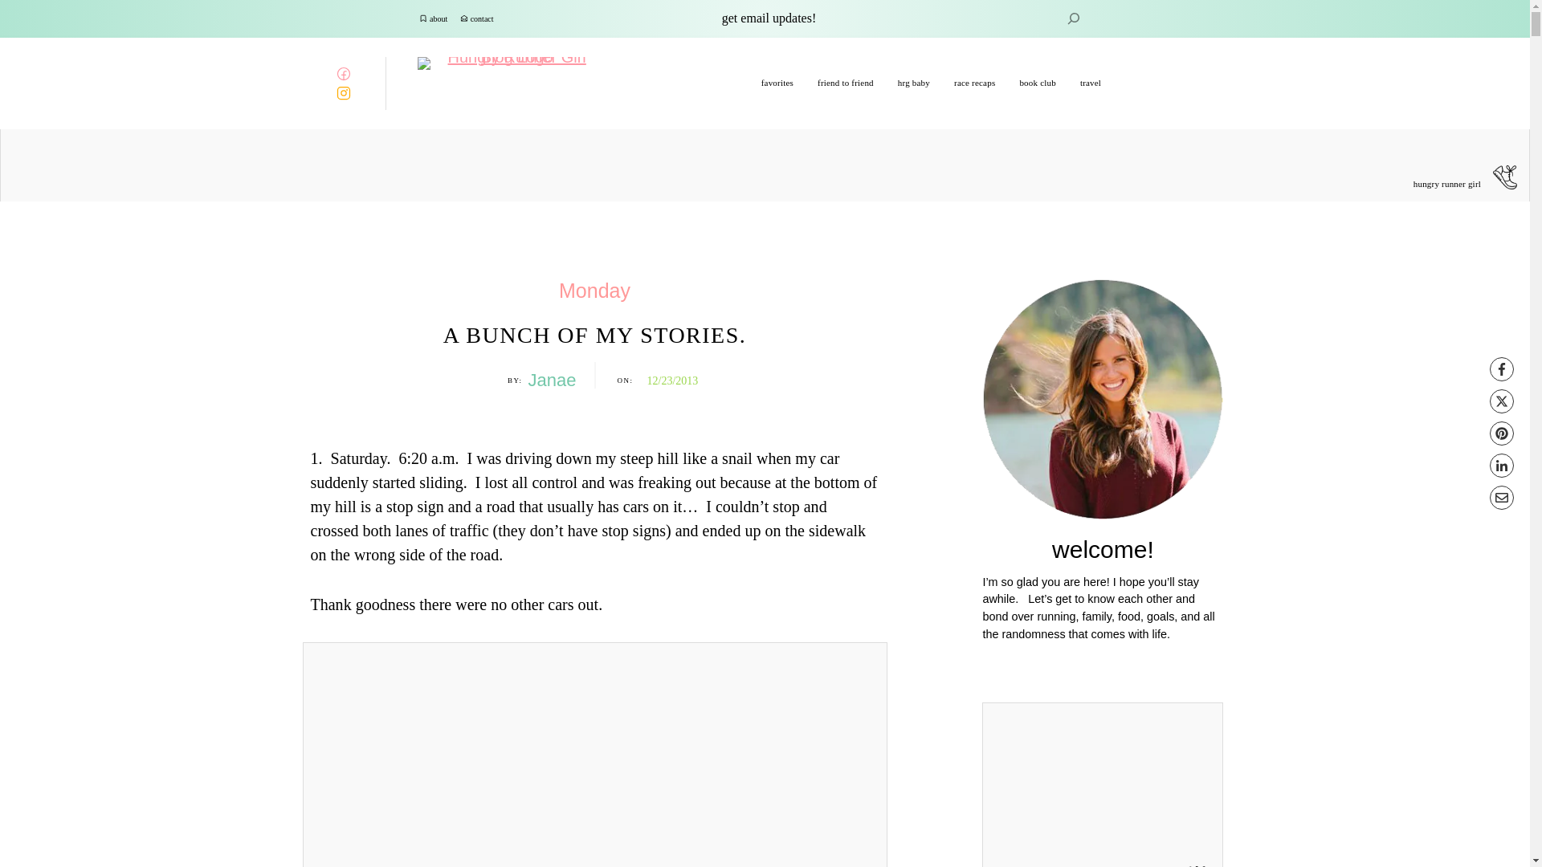 The height and width of the screenshot is (867, 1542). What do you see at coordinates (482, 19) in the screenshot?
I see `contact` at bounding box center [482, 19].